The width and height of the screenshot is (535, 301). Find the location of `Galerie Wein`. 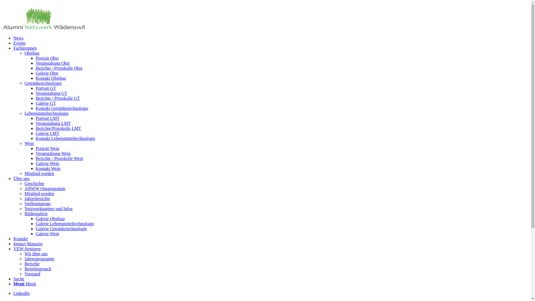

Galerie Wein is located at coordinates (47, 163).